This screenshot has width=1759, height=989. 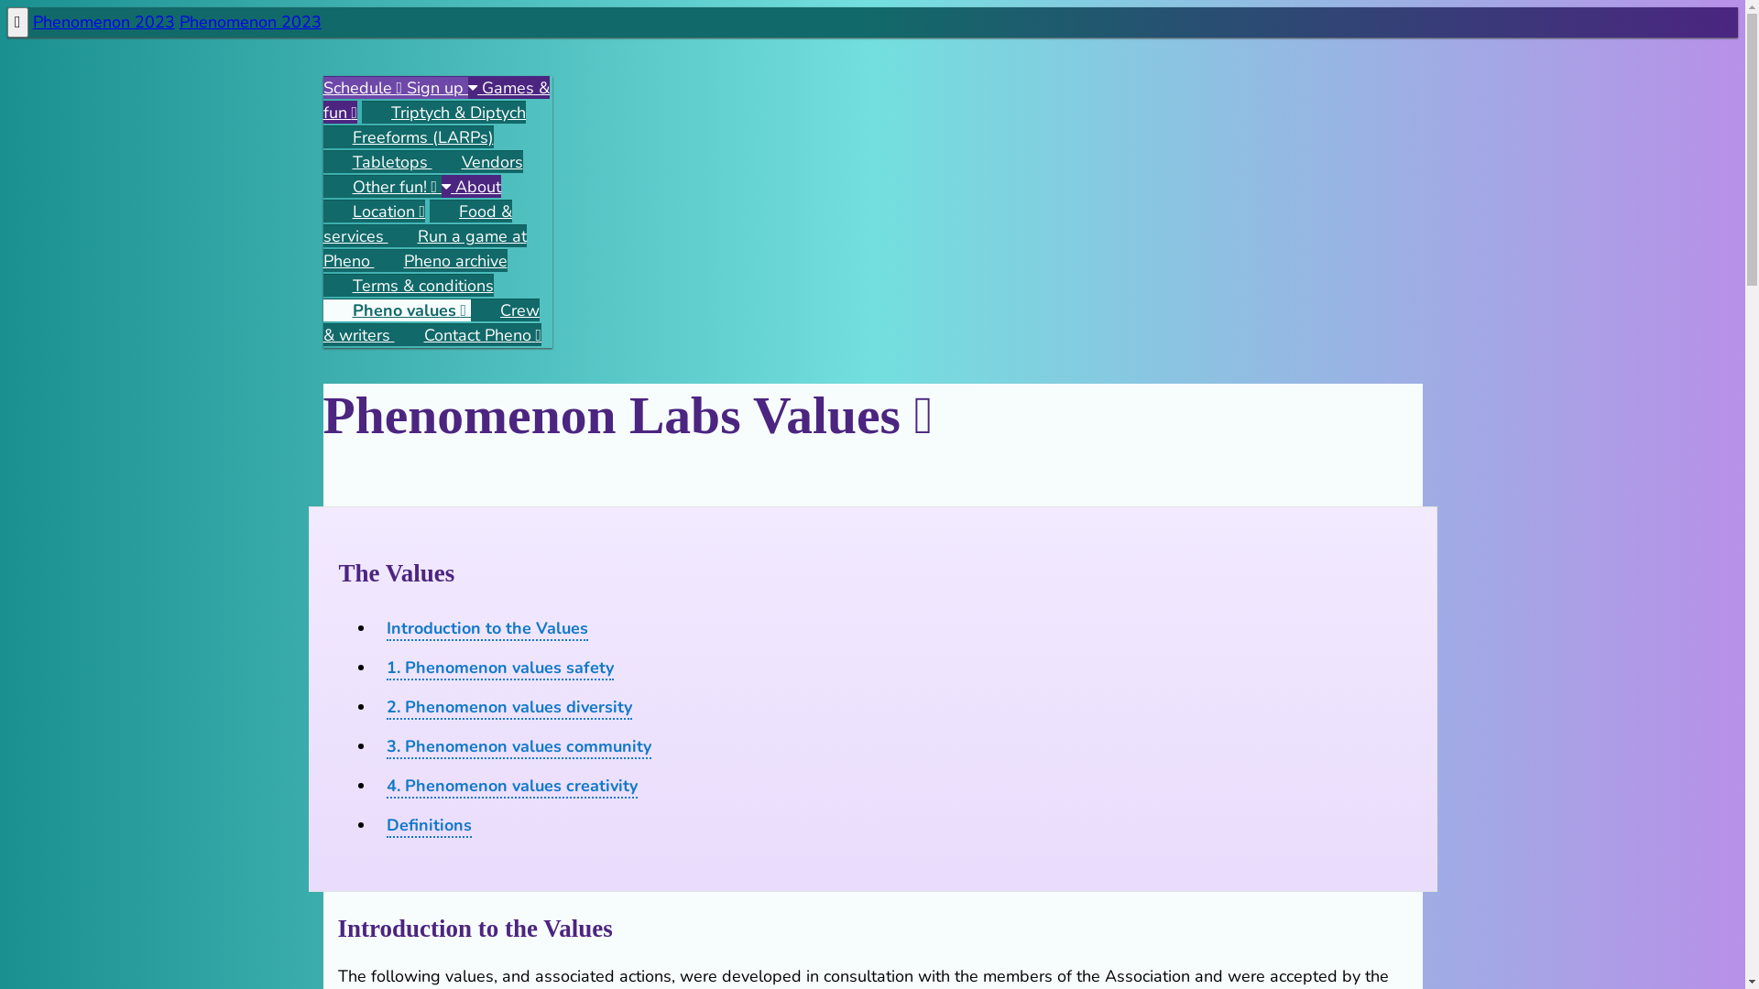 I want to click on Other fun!, so click(x=382, y=187).